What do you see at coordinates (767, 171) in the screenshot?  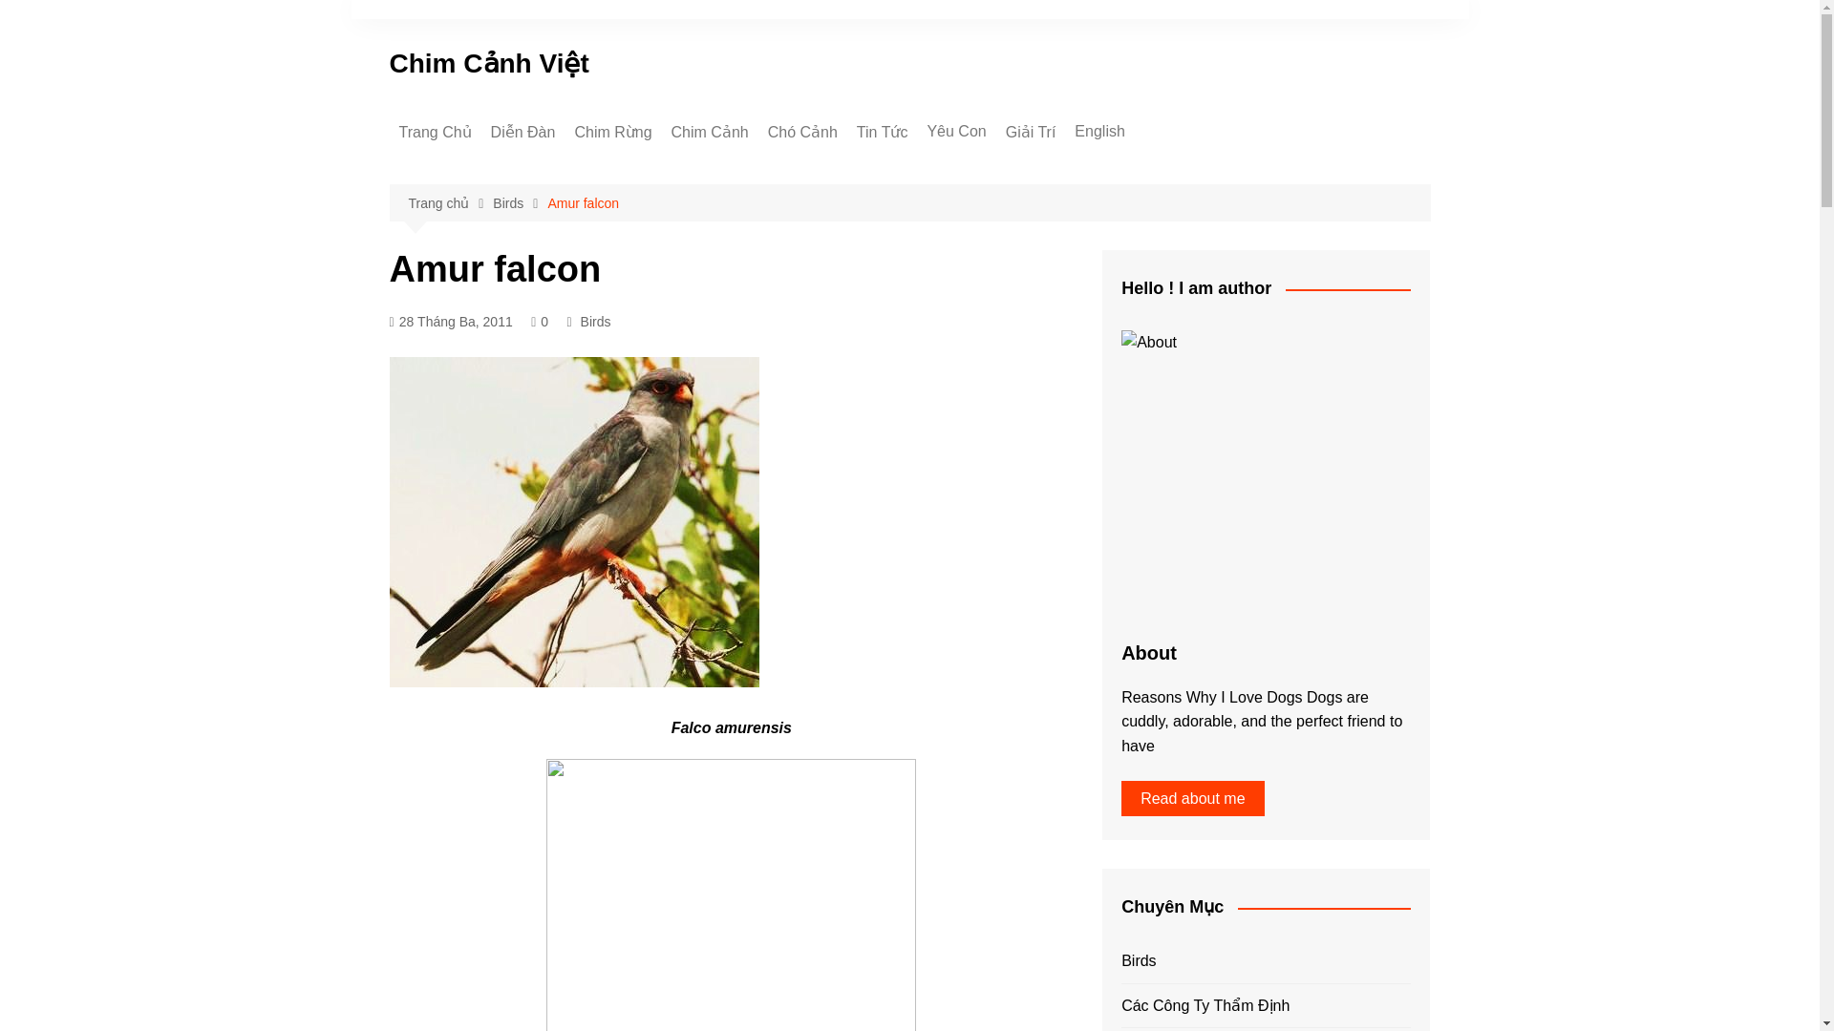 I see `Finch` at bounding box center [767, 171].